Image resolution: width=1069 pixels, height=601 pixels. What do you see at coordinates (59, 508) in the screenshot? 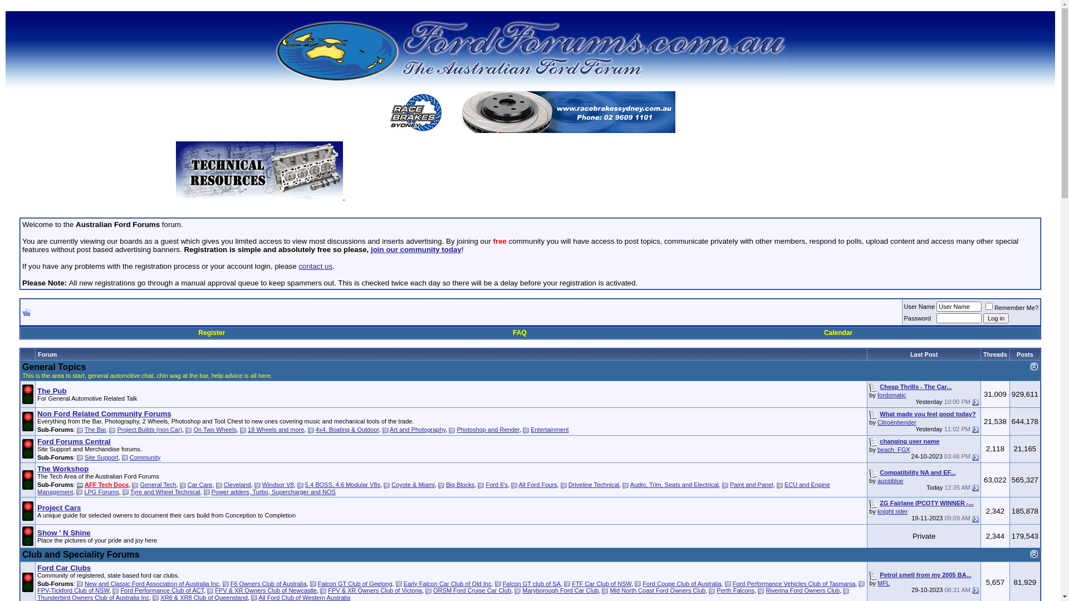
I see `Project Cars` at bounding box center [59, 508].